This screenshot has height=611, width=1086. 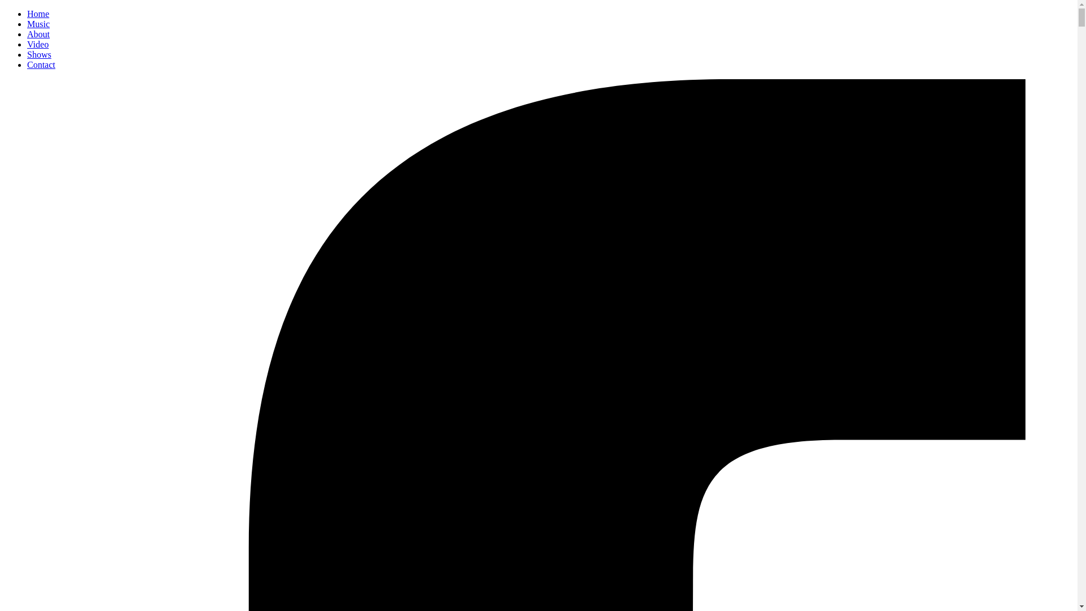 I want to click on Shows, so click(x=40, y=54).